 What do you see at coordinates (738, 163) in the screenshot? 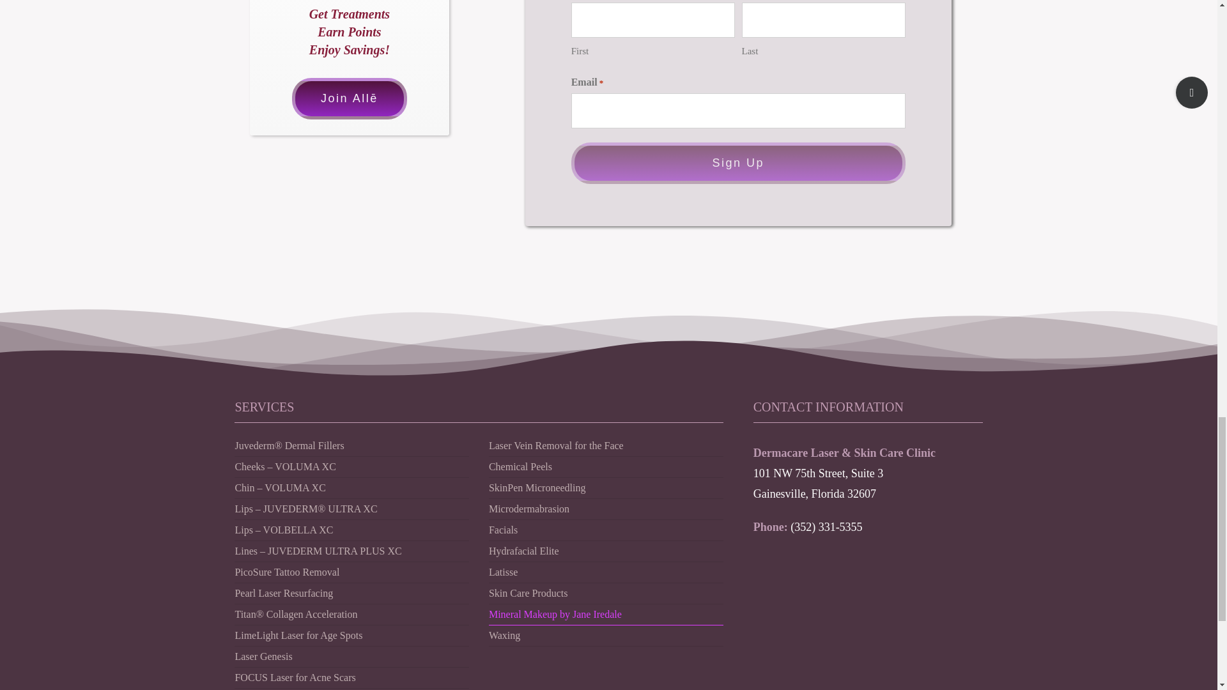
I see `Sign Up` at bounding box center [738, 163].